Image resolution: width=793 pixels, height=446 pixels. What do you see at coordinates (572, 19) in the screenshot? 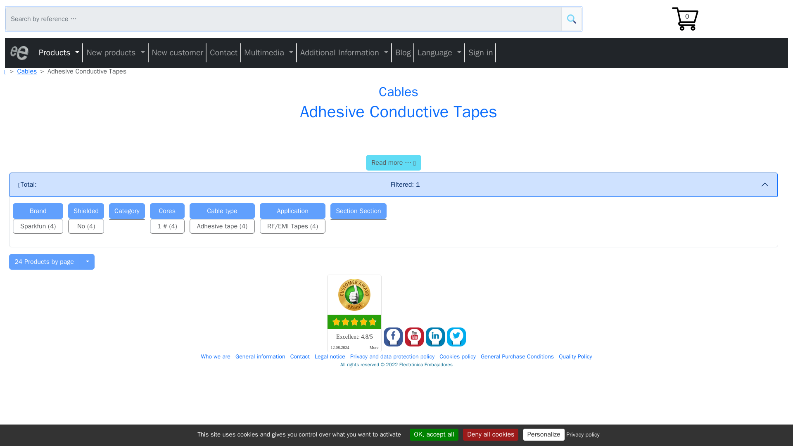
I see `Search Engine` at bounding box center [572, 19].